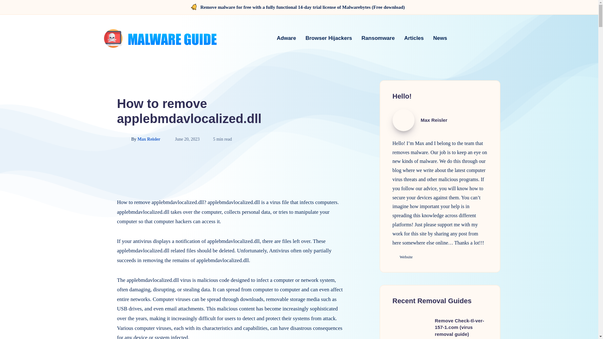  I want to click on Adware, so click(286, 38).